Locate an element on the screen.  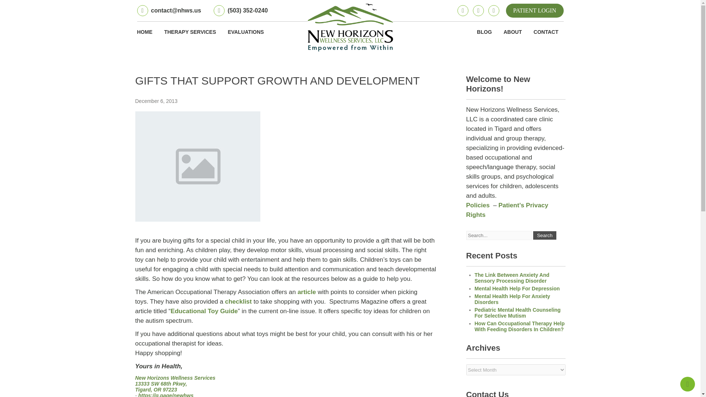
BLOG is located at coordinates (484, 32).